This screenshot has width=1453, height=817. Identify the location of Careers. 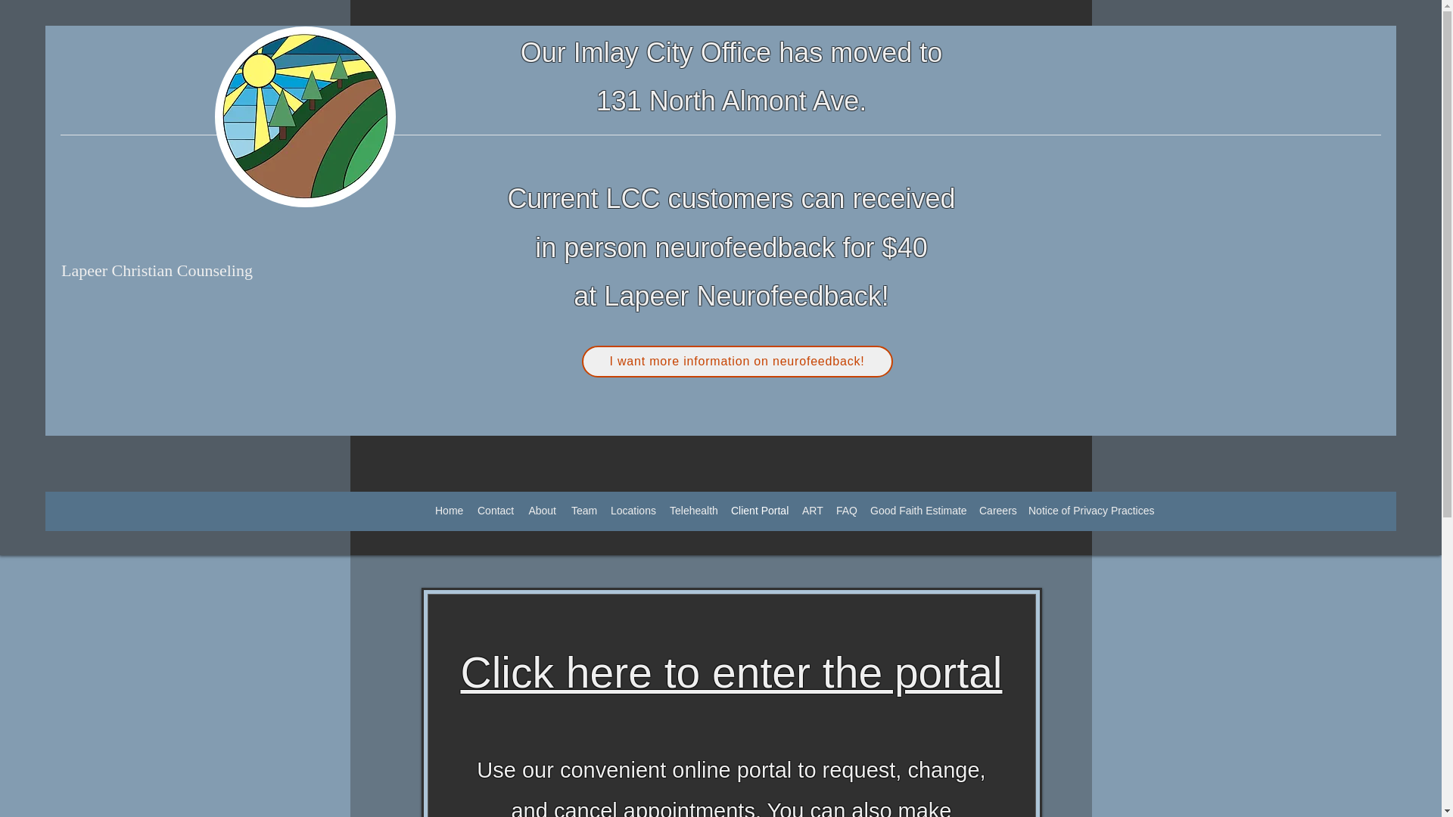
(996, 510).